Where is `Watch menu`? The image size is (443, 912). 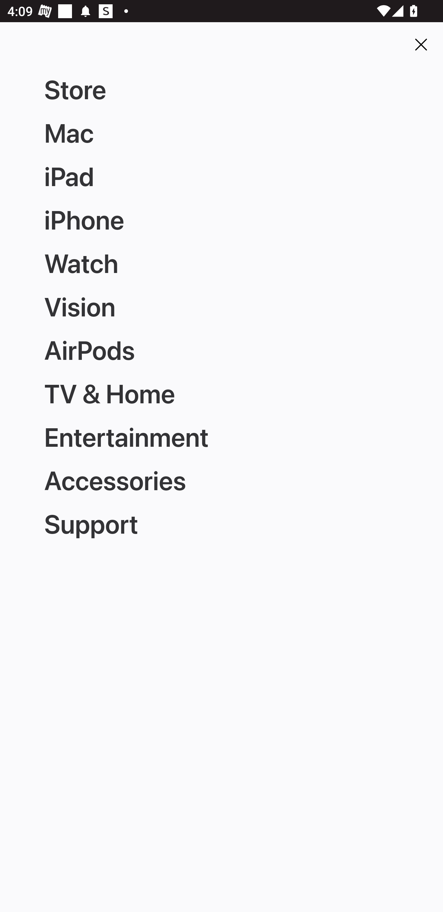
Watch menu is located at coordinates (221, 263).